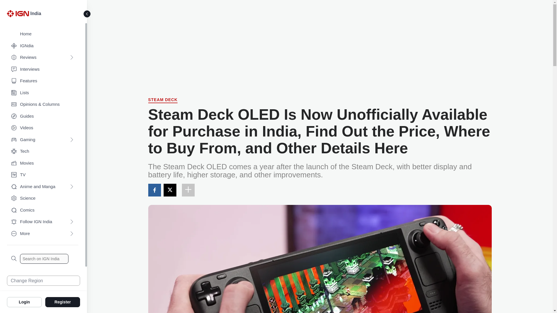  Describe the element at coordinates (42, 151) in the screenshot. I see `Tech` at that location.